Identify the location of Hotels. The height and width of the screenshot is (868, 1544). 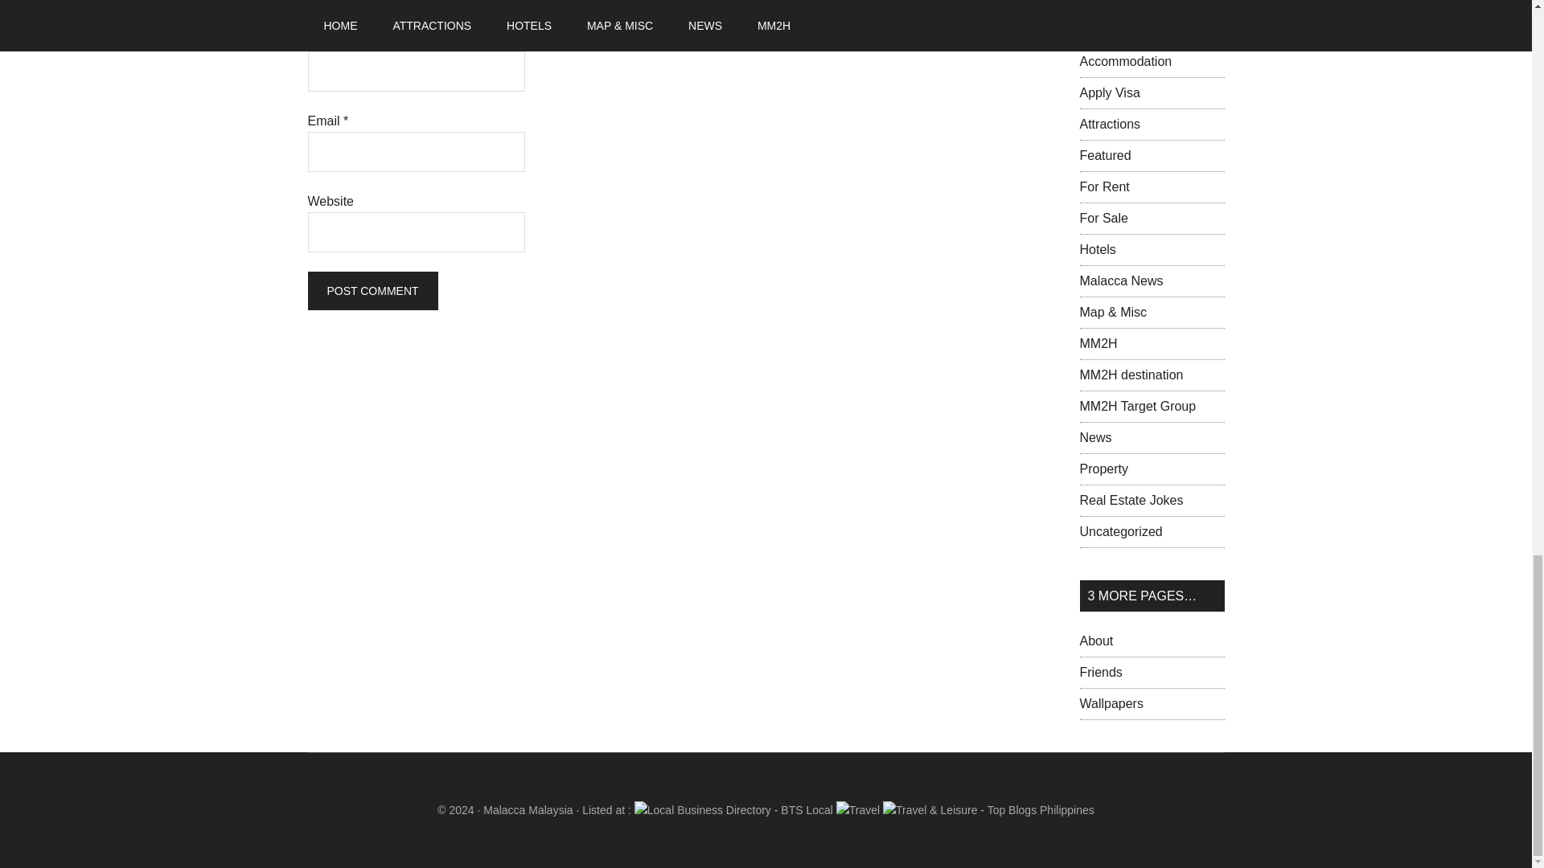
(1097, 249).